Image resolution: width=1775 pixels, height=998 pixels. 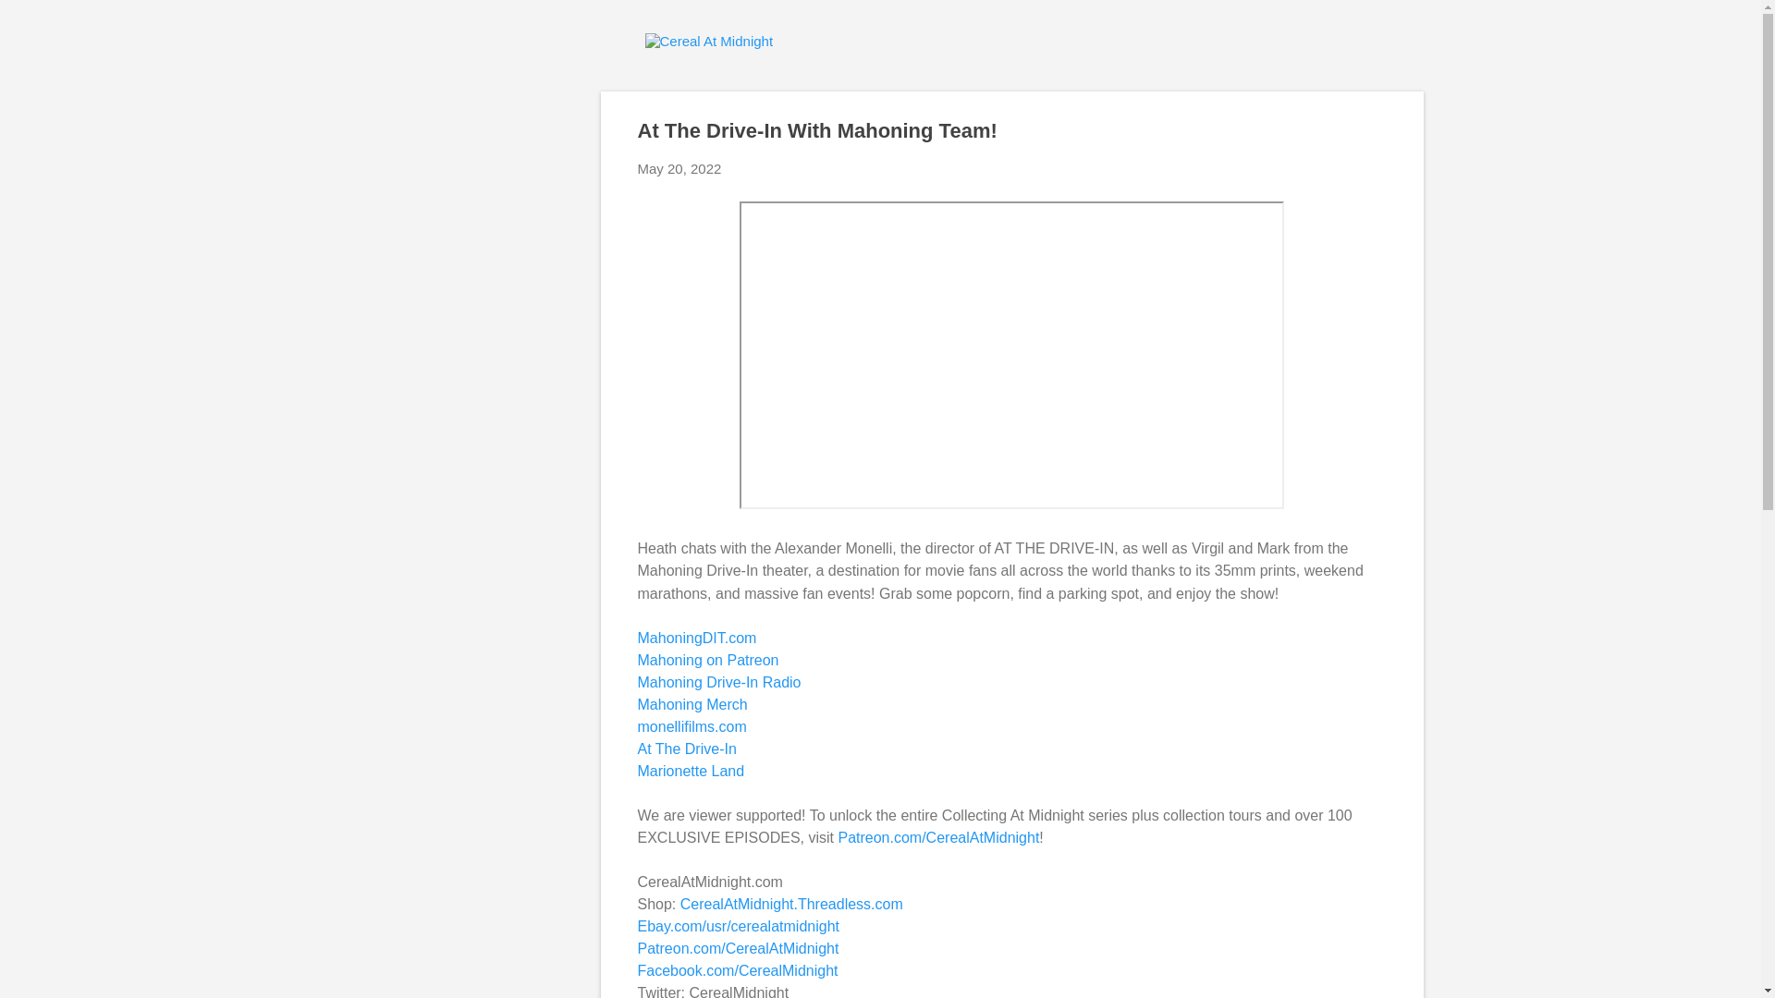 I want to click on CerealAtMidnight.Threadless.com, so click(x=791, y=904).